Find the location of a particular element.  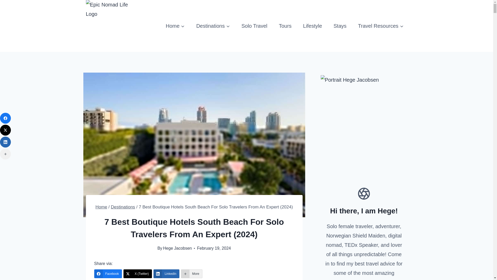

Home is located at coordinates (175, 26).